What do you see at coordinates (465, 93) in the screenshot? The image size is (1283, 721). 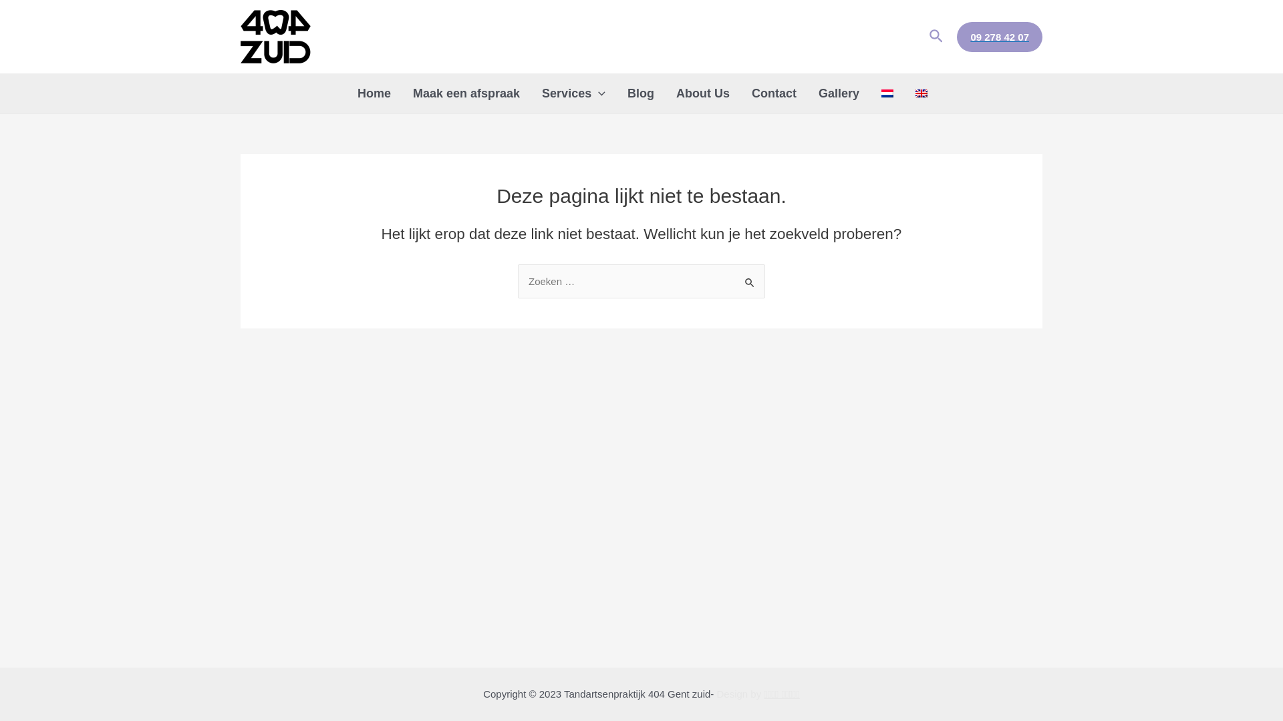 I see `Maak een afspraak` at bounding box center [465, 93].